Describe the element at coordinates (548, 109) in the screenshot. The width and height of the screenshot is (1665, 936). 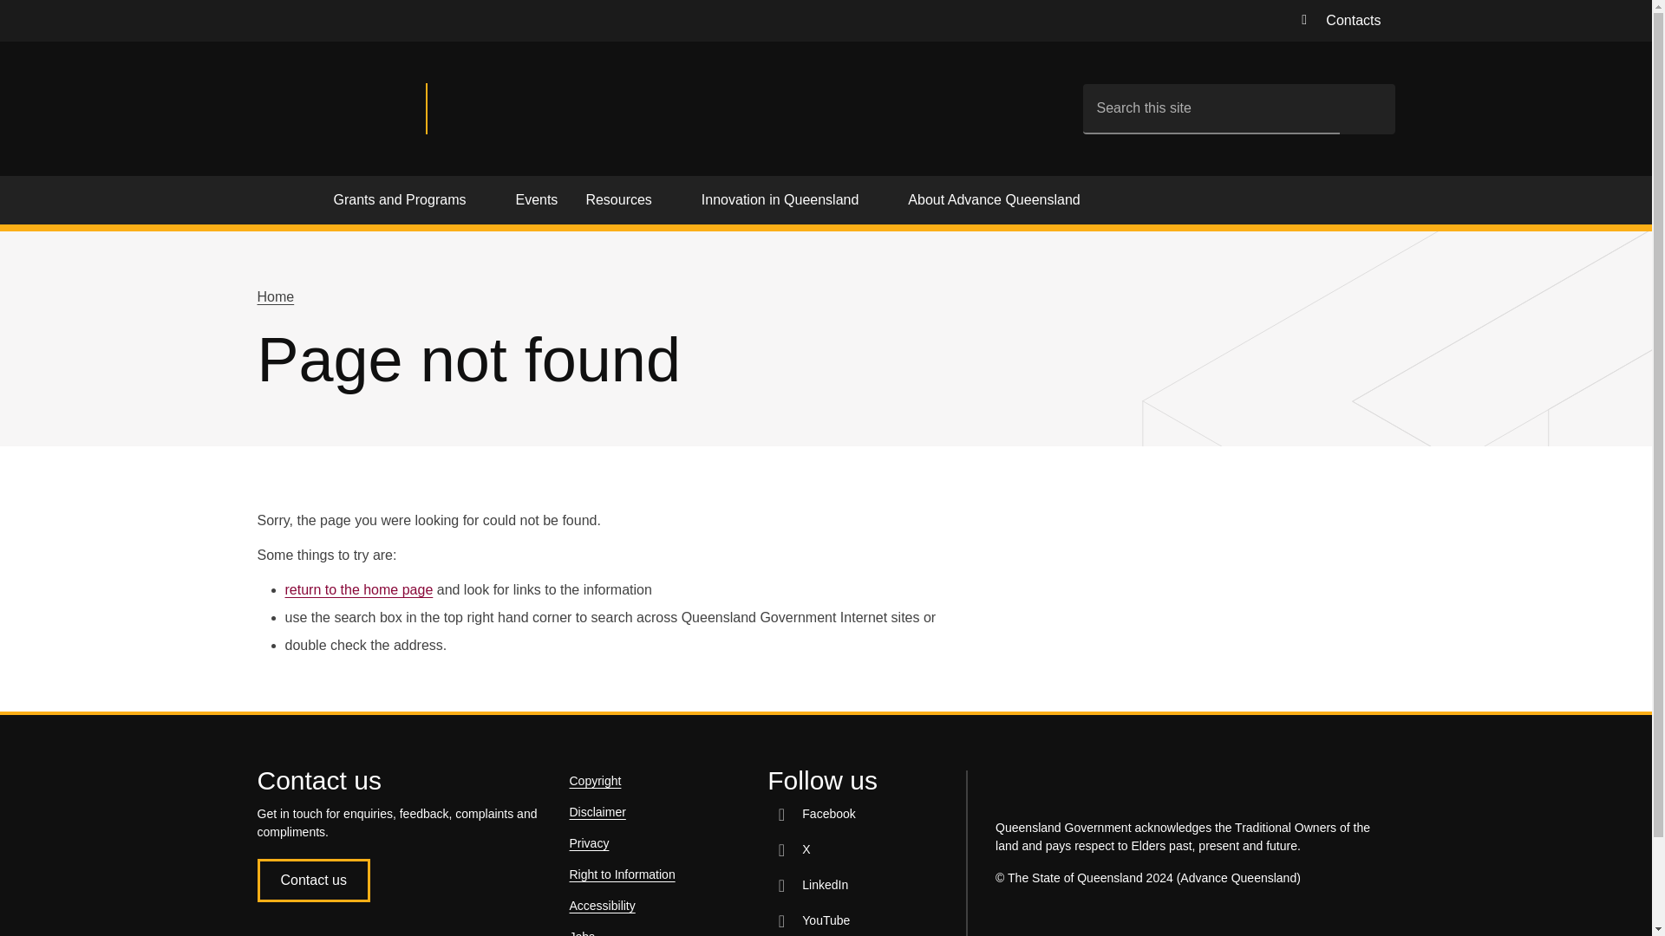
I see `Advance Queensland` at that location.